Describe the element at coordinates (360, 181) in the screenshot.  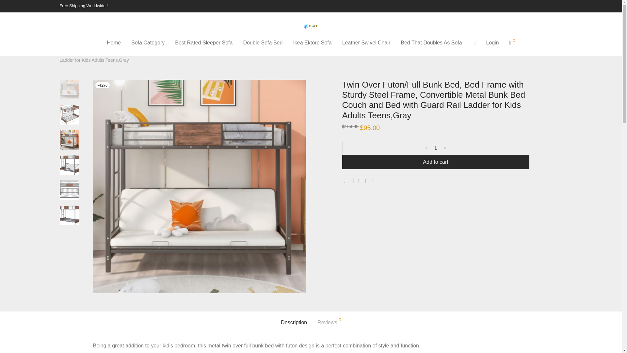
I see `Share on Facebook` at that location.